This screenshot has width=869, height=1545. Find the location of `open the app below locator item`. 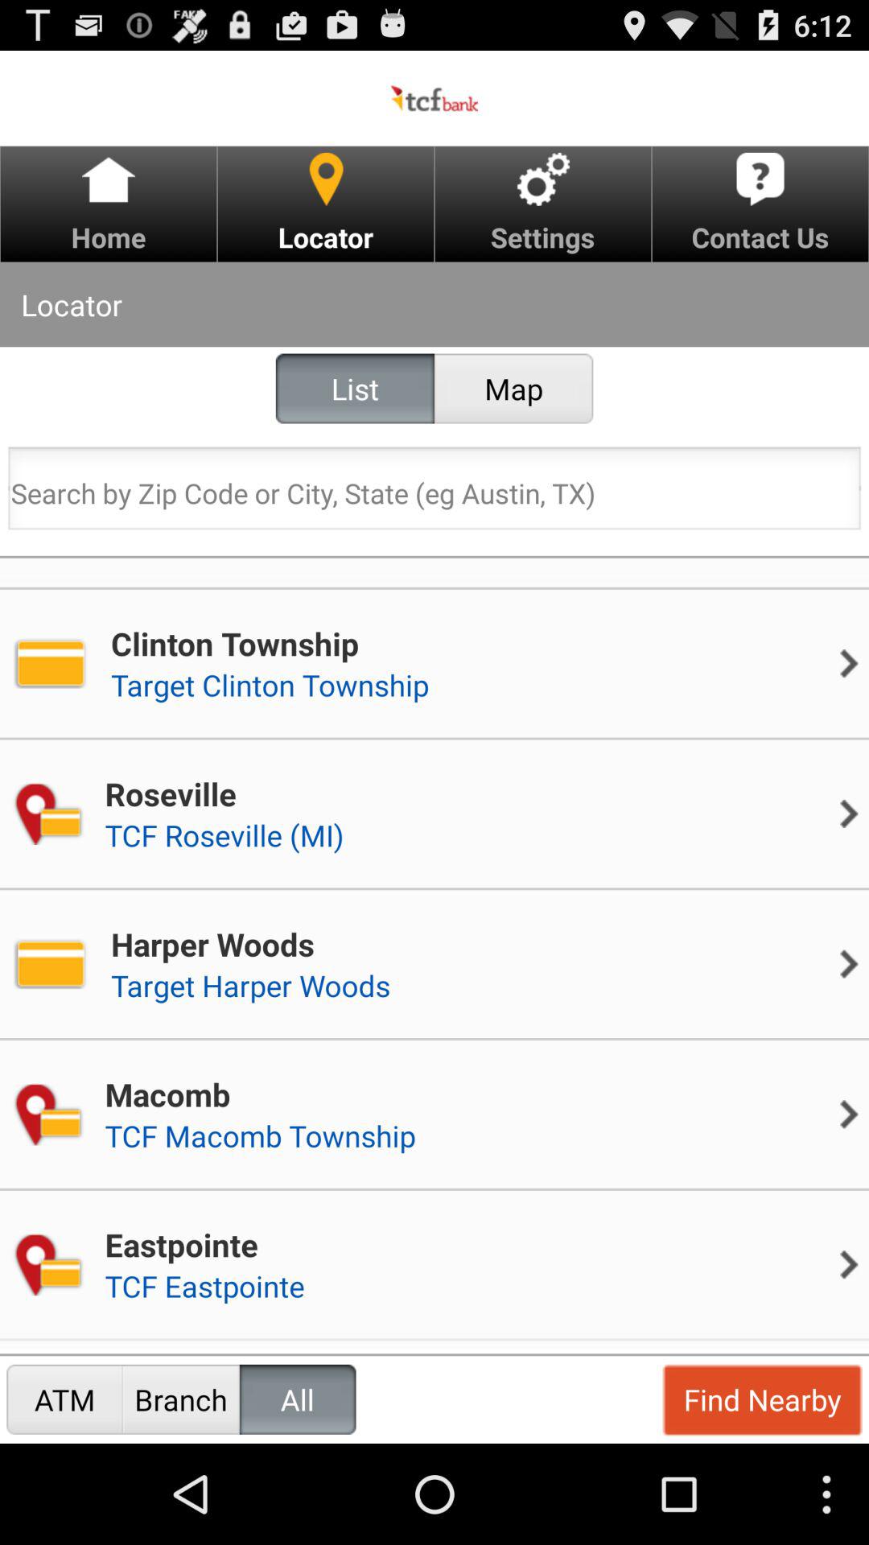

open the app below locator item is located at coordinates (355, 388).